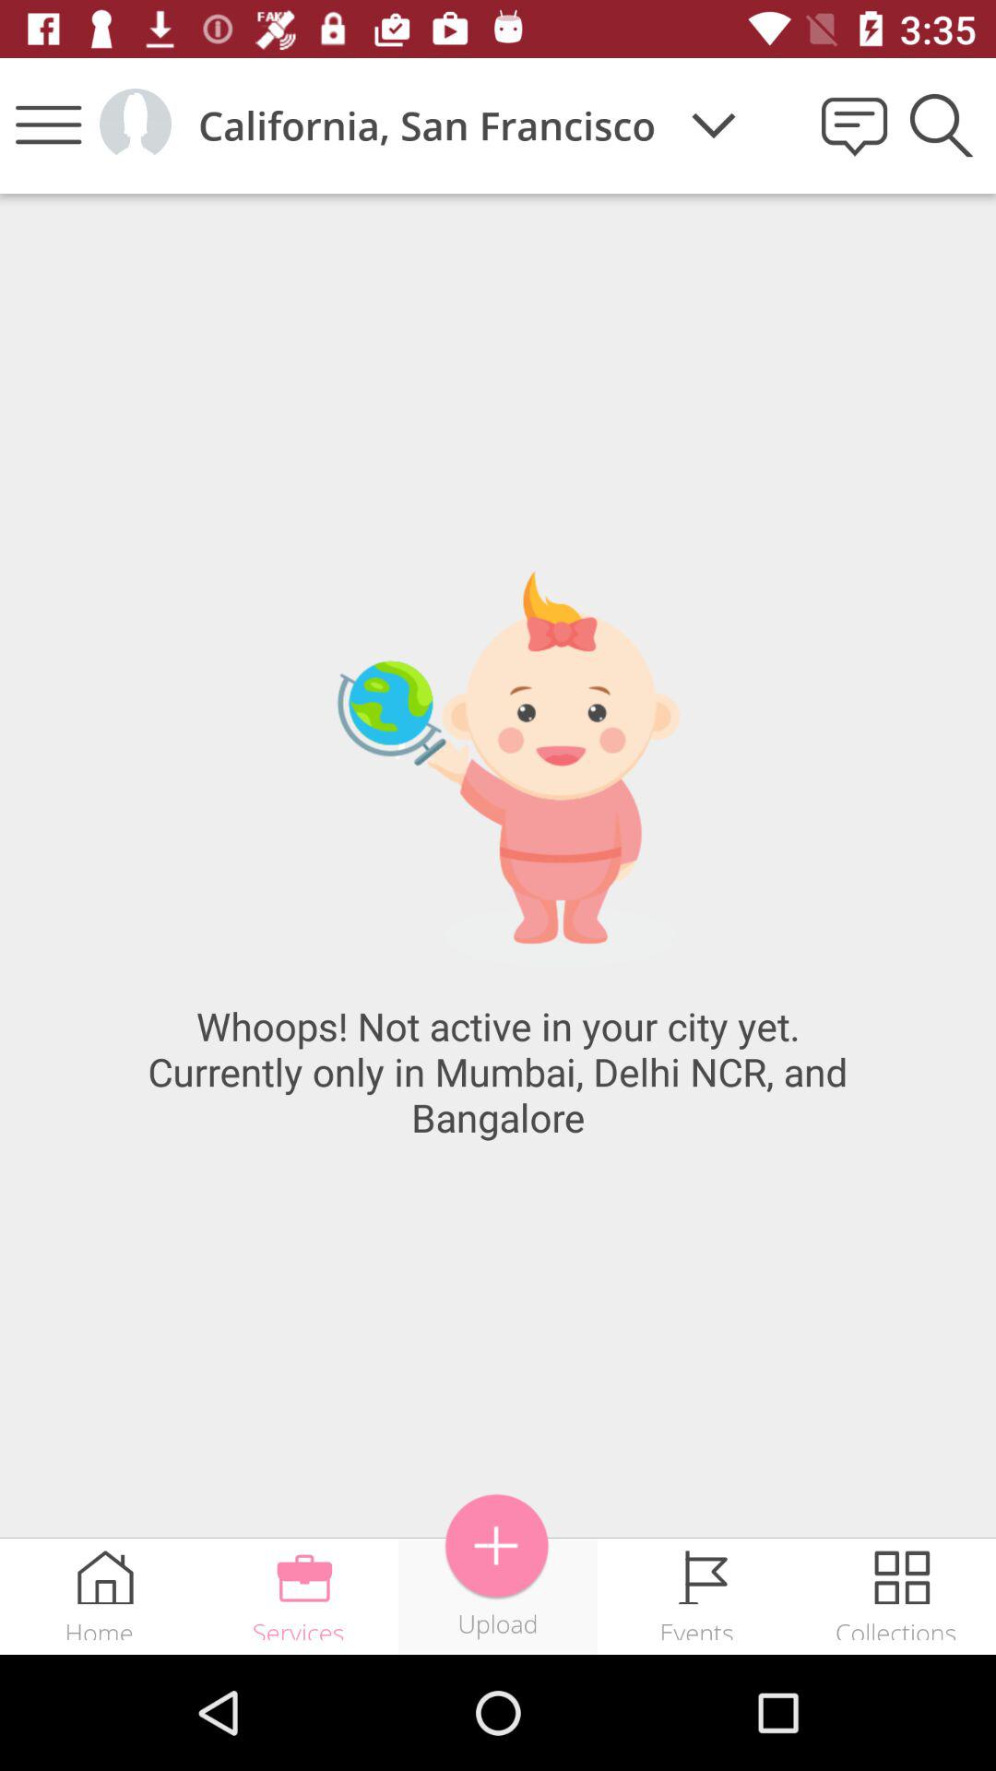 The image size is (996, 1771). I want to click on current user, so click(136, 125).